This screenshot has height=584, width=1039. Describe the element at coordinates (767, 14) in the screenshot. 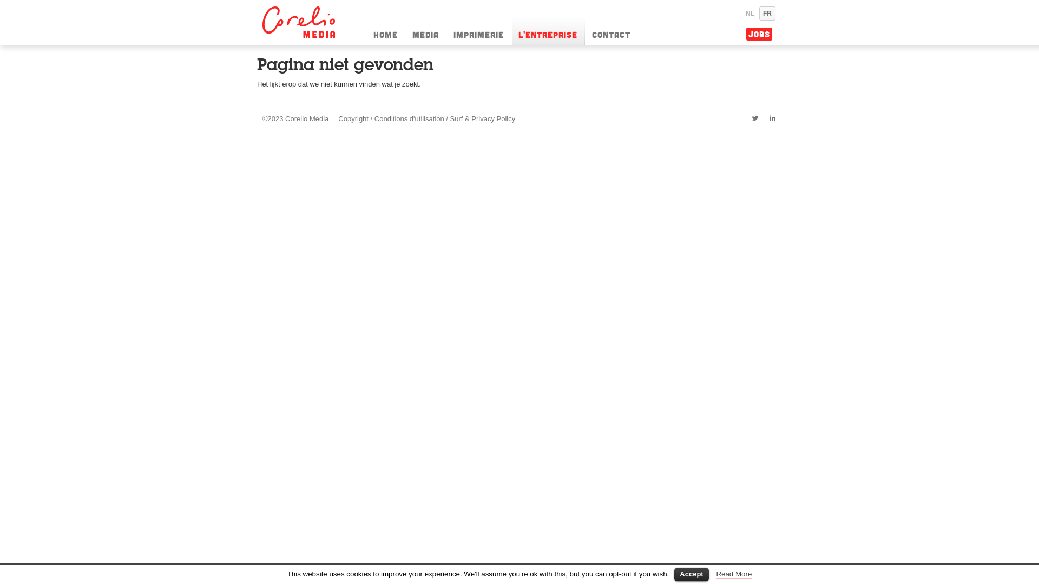

I see `FR` at that location.